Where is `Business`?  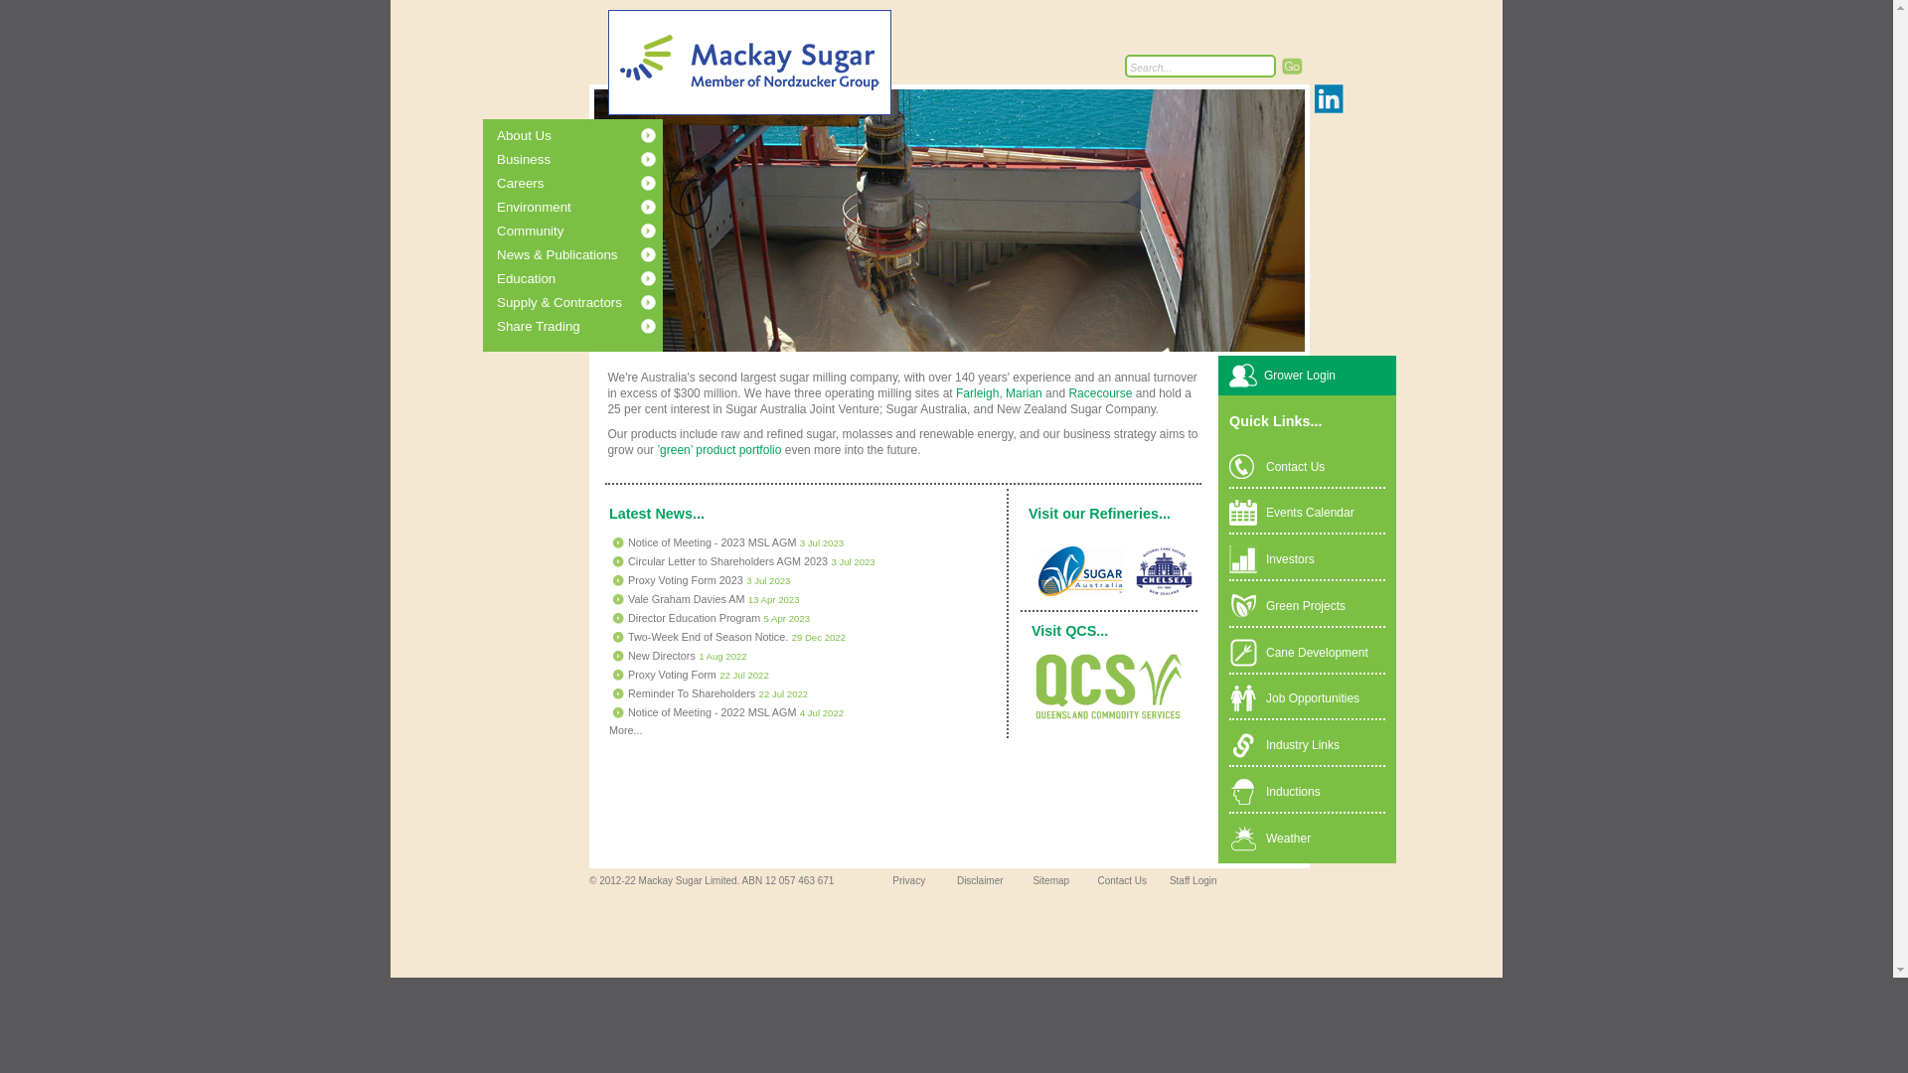 Business is located at coordinates (596, 160).